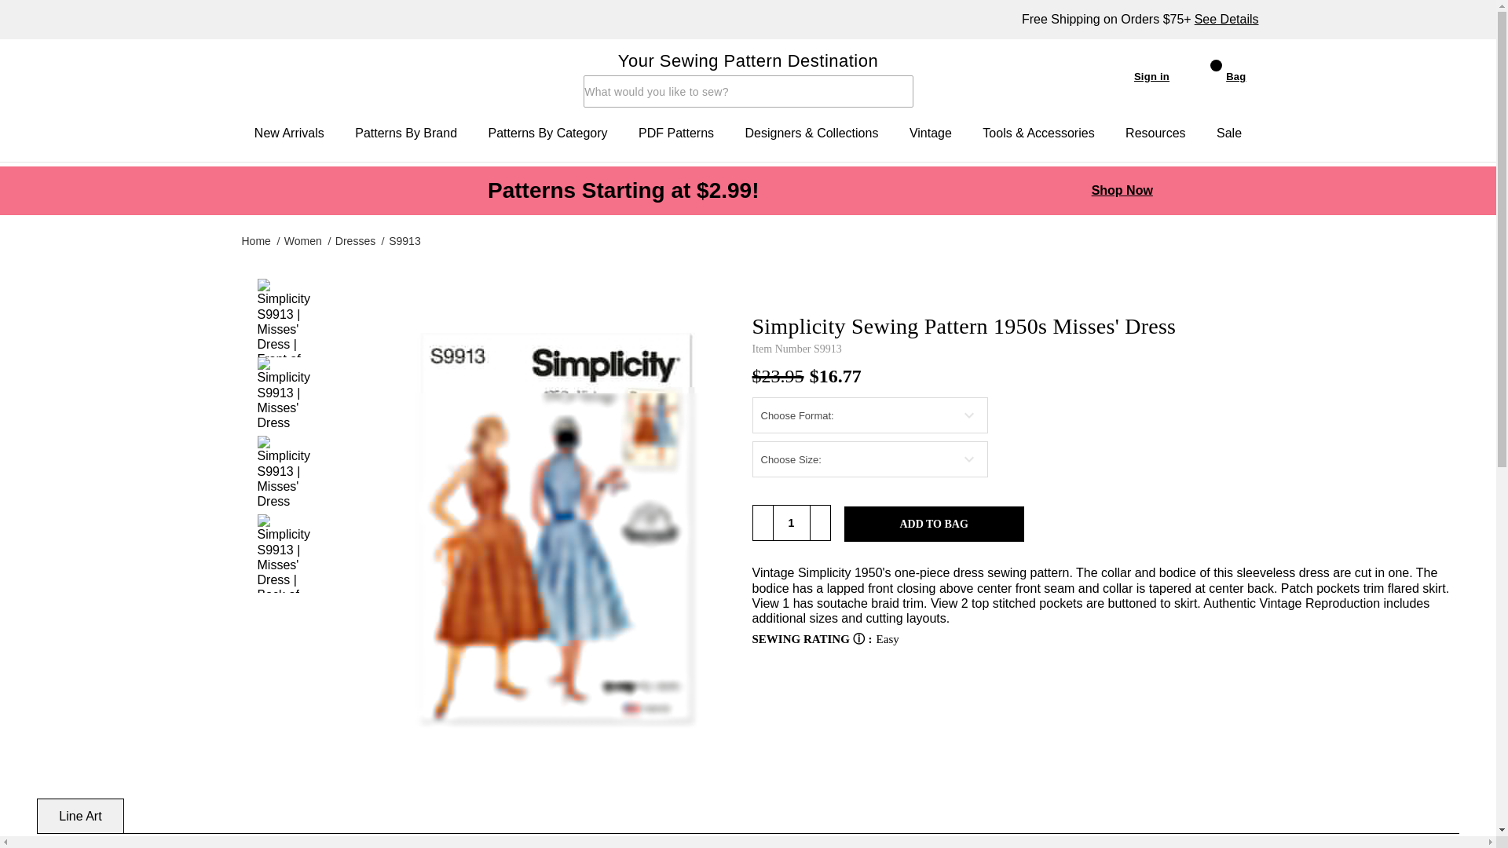 The width and height of the screenshot is (1508, 848). I want to click on Sign in, so click(1134, 75).